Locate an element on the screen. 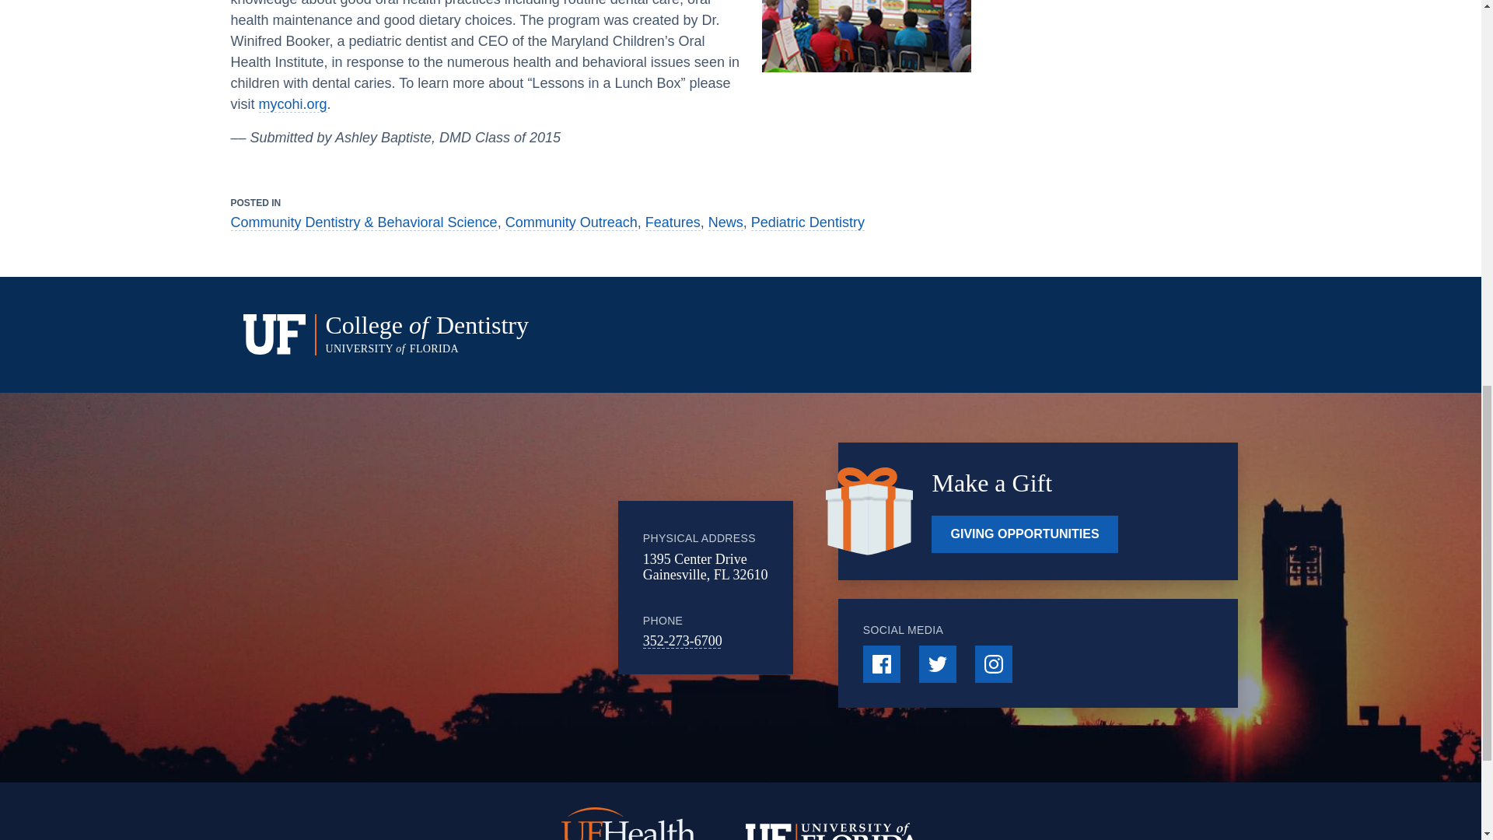 The image size is (1493, 840). Google Maps Embed is located at coordinates (491, 588).